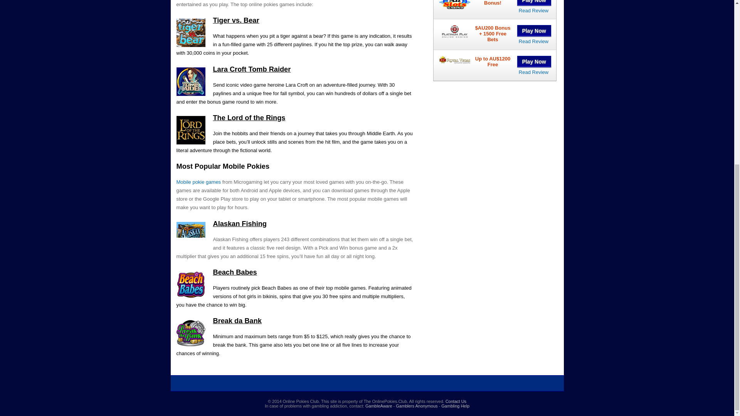 Image resolution: width=740 pixels, height=416 pixels. Describe the element at coordinates (416, 406) in the screenshot. I see `Gamblers Anonymous` at that location.